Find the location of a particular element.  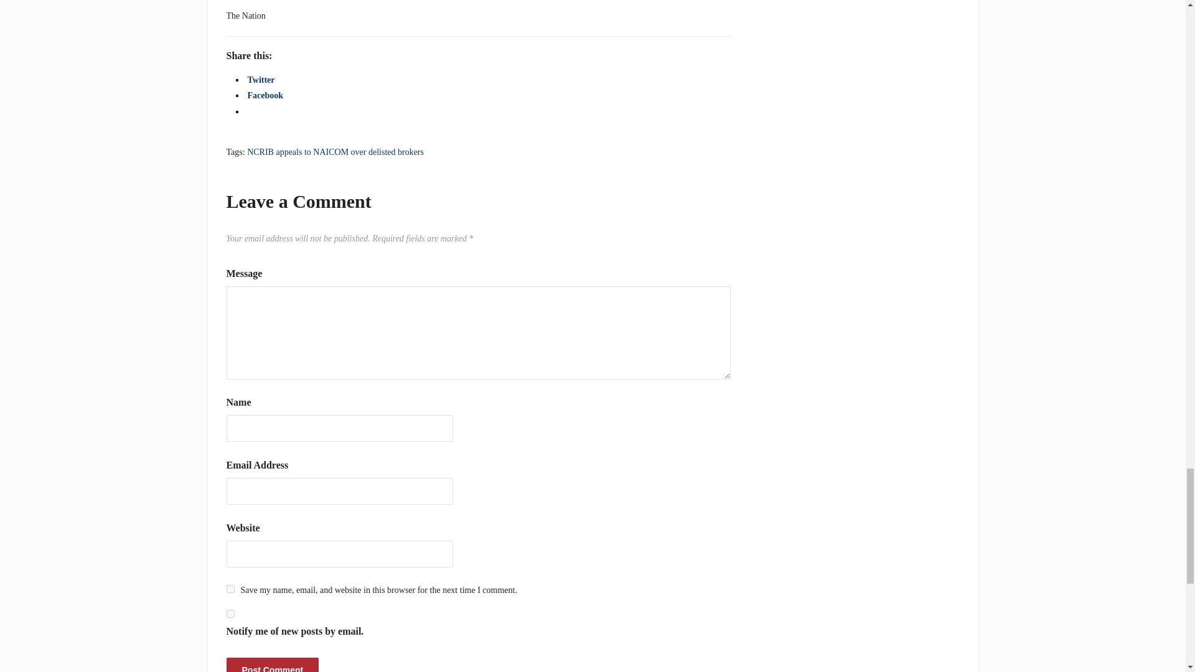

NCRIB appeals to NAICOM over delisted brokers is located at coordinates (335, 152).